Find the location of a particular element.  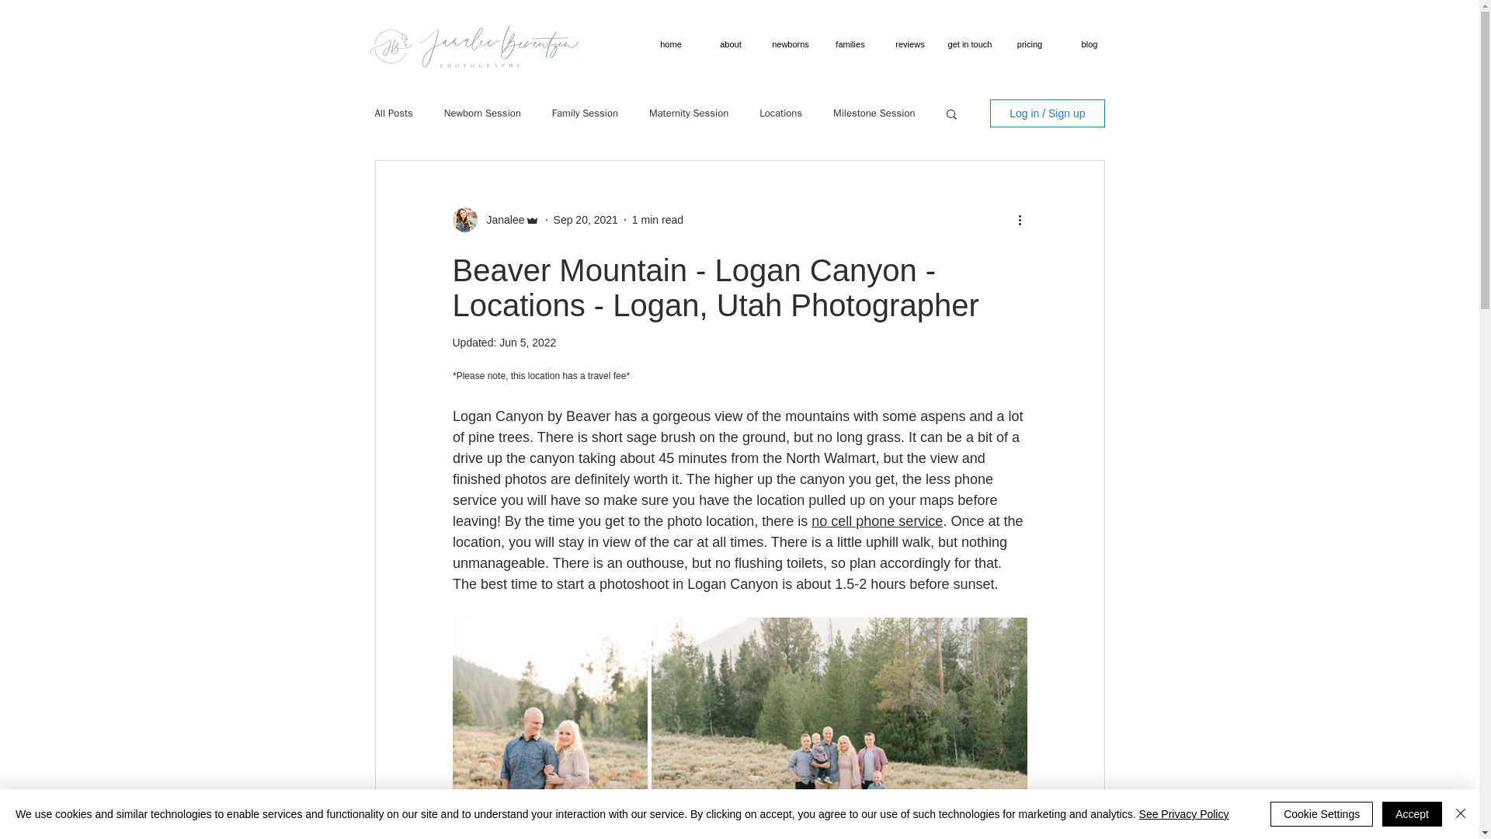

Janalee is located at coordinates (500, 219).